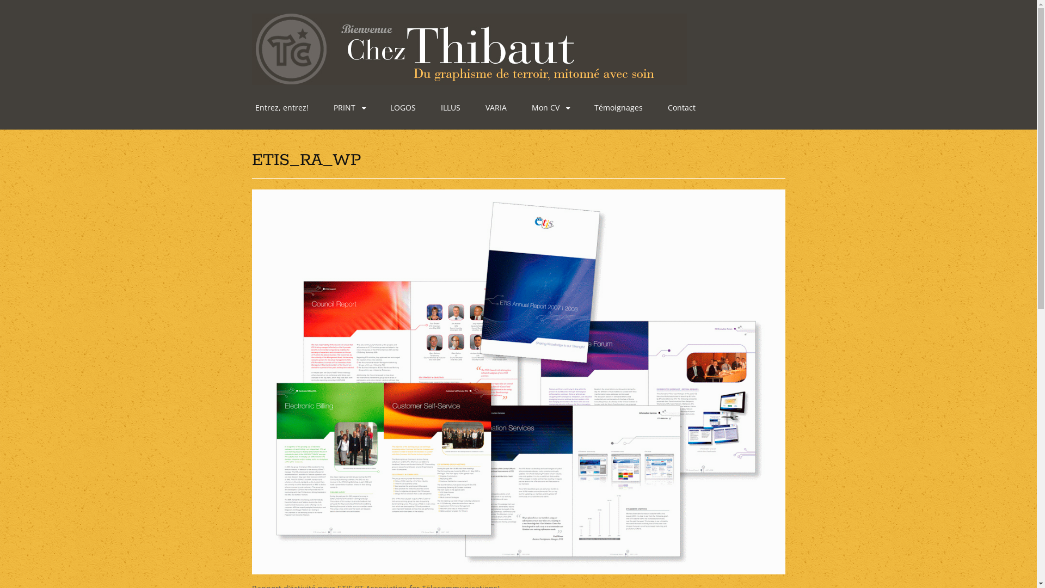  I want to click on PRINT, so click(349, 108).